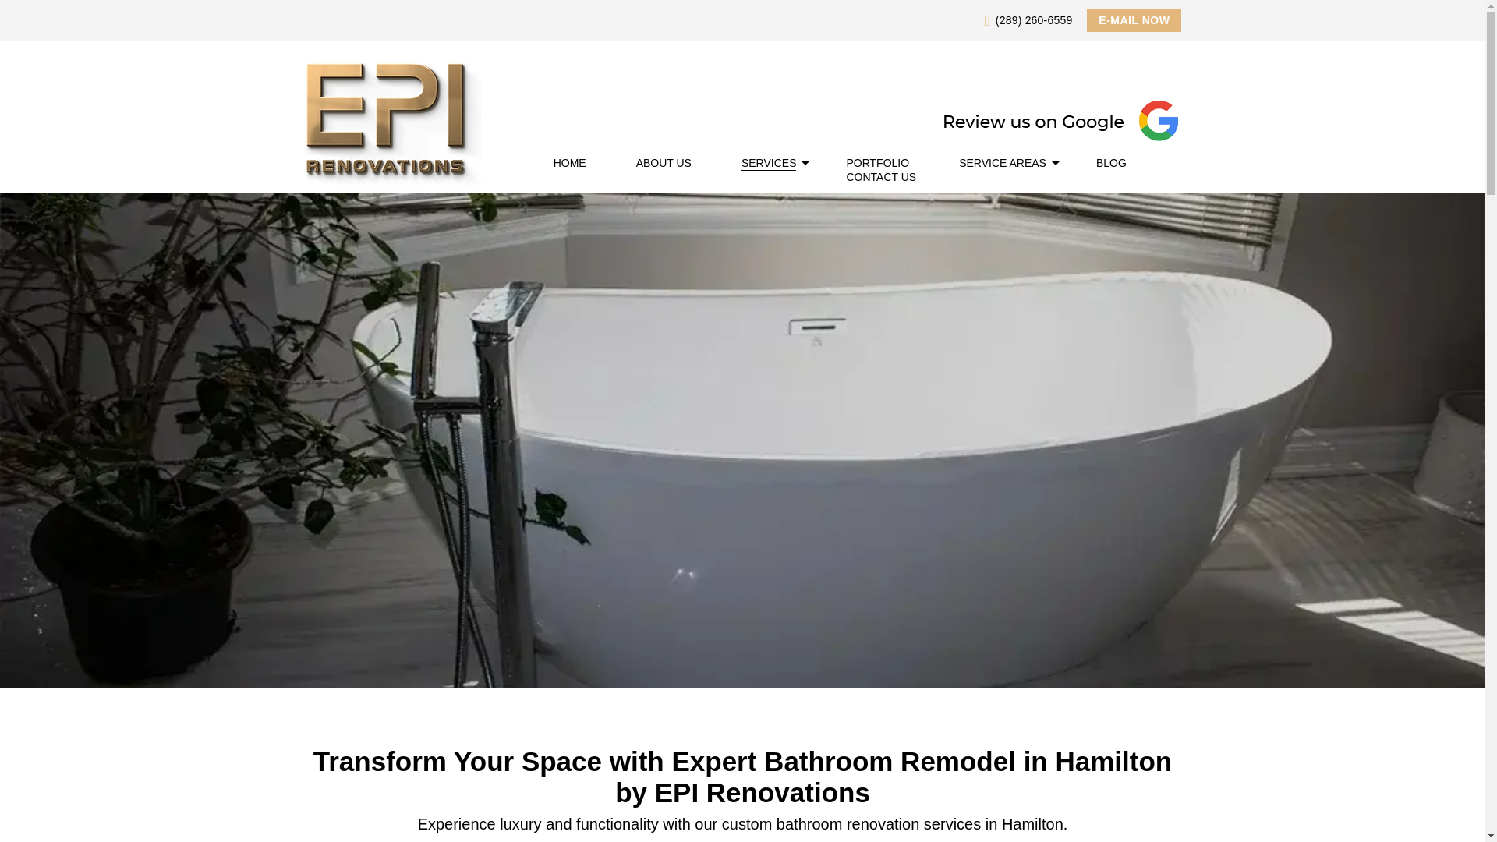 Image resolution: width=1497 pixels, height=842 pixels. I want to click on PORTFOLIO, so click(876, 162).